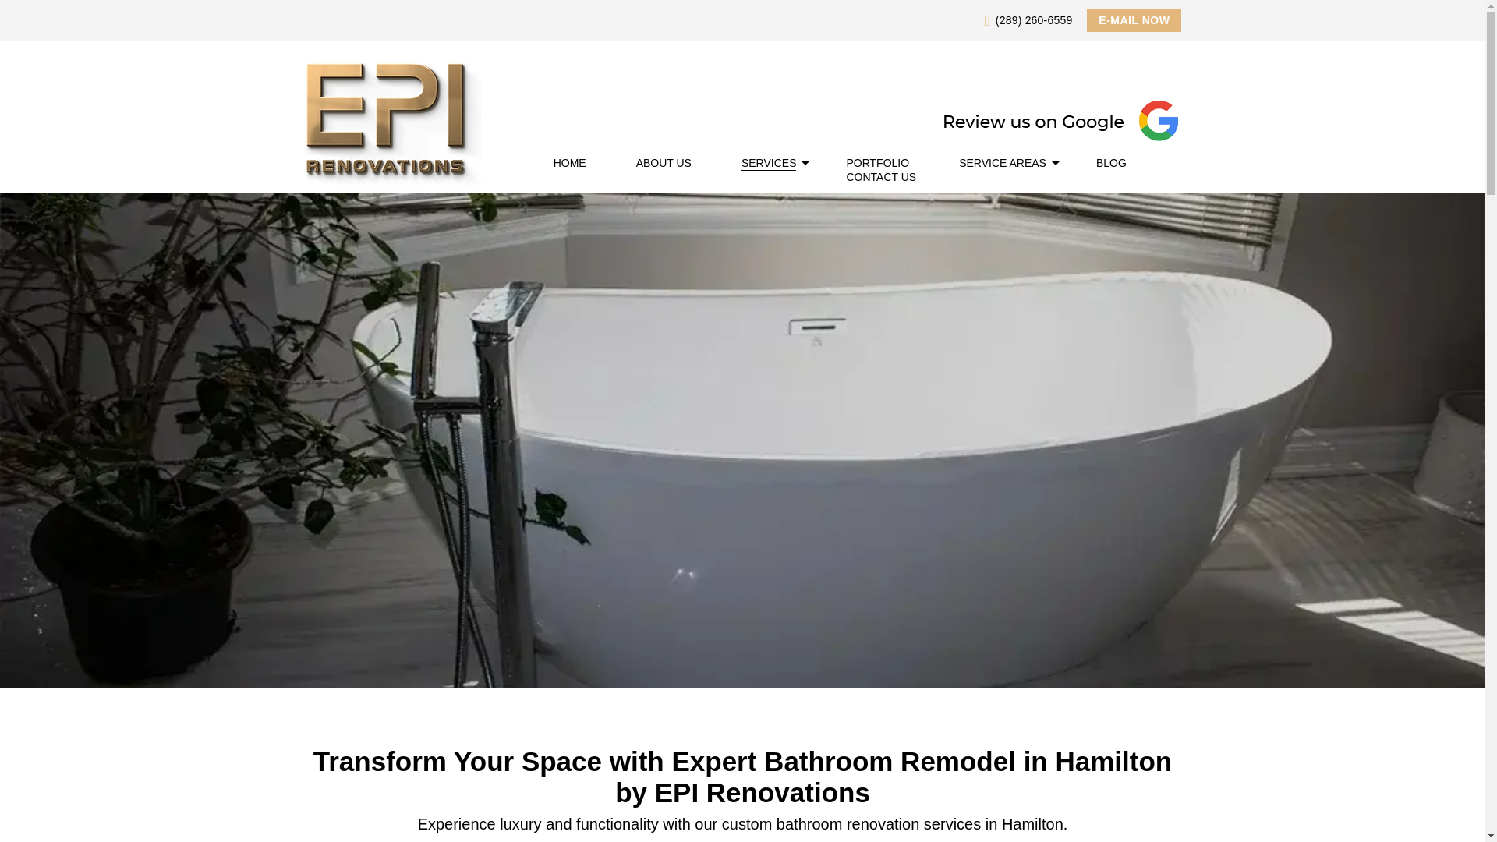 Image resolution: width=1497 pixels, height=842 pixels. I want to click on PORTFOLIO, so click(876, 162).